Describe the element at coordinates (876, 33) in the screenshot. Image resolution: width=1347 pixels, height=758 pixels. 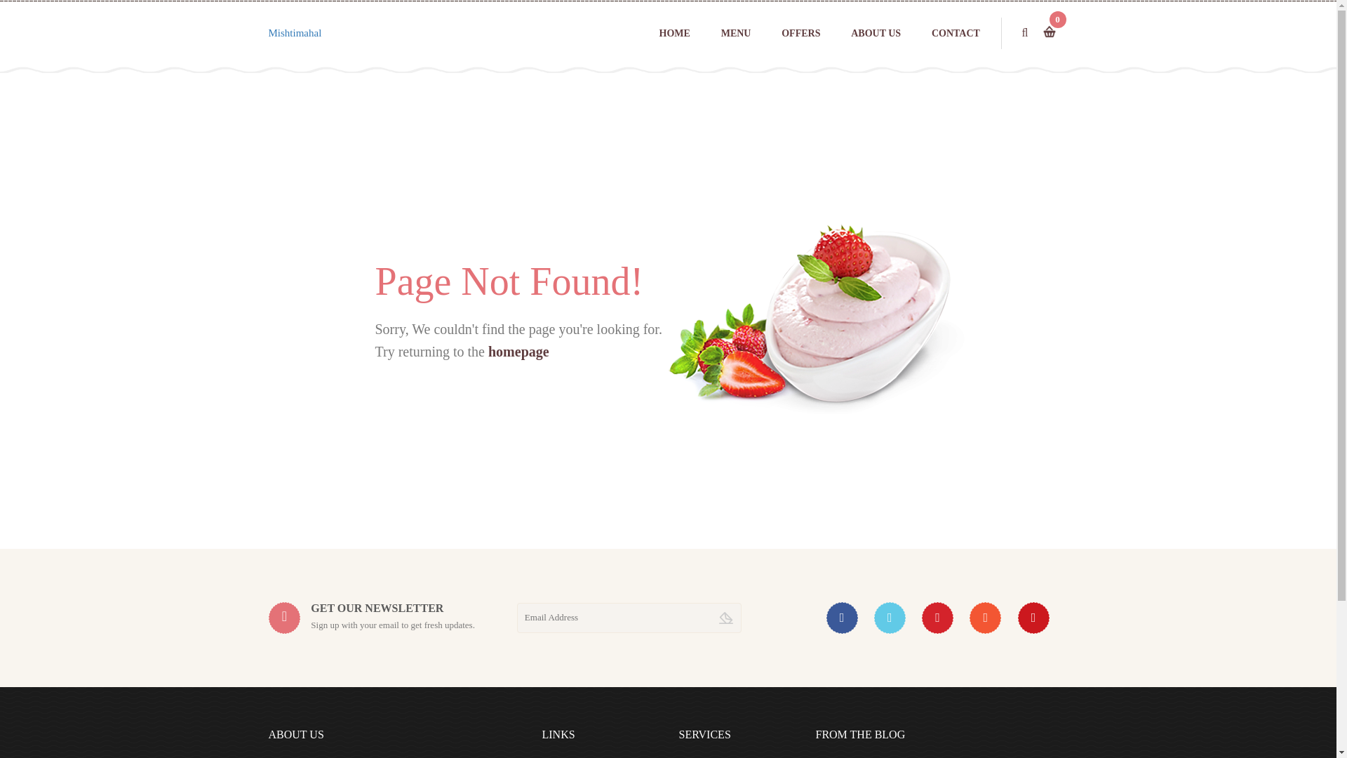
I see `ABOUT US` at that location.